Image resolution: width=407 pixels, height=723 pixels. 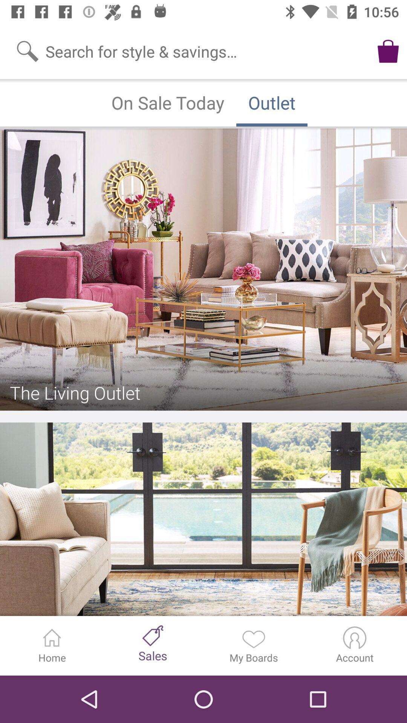 I want to click on click on home along with symbol at the bottom, so click(x=52, y=645).